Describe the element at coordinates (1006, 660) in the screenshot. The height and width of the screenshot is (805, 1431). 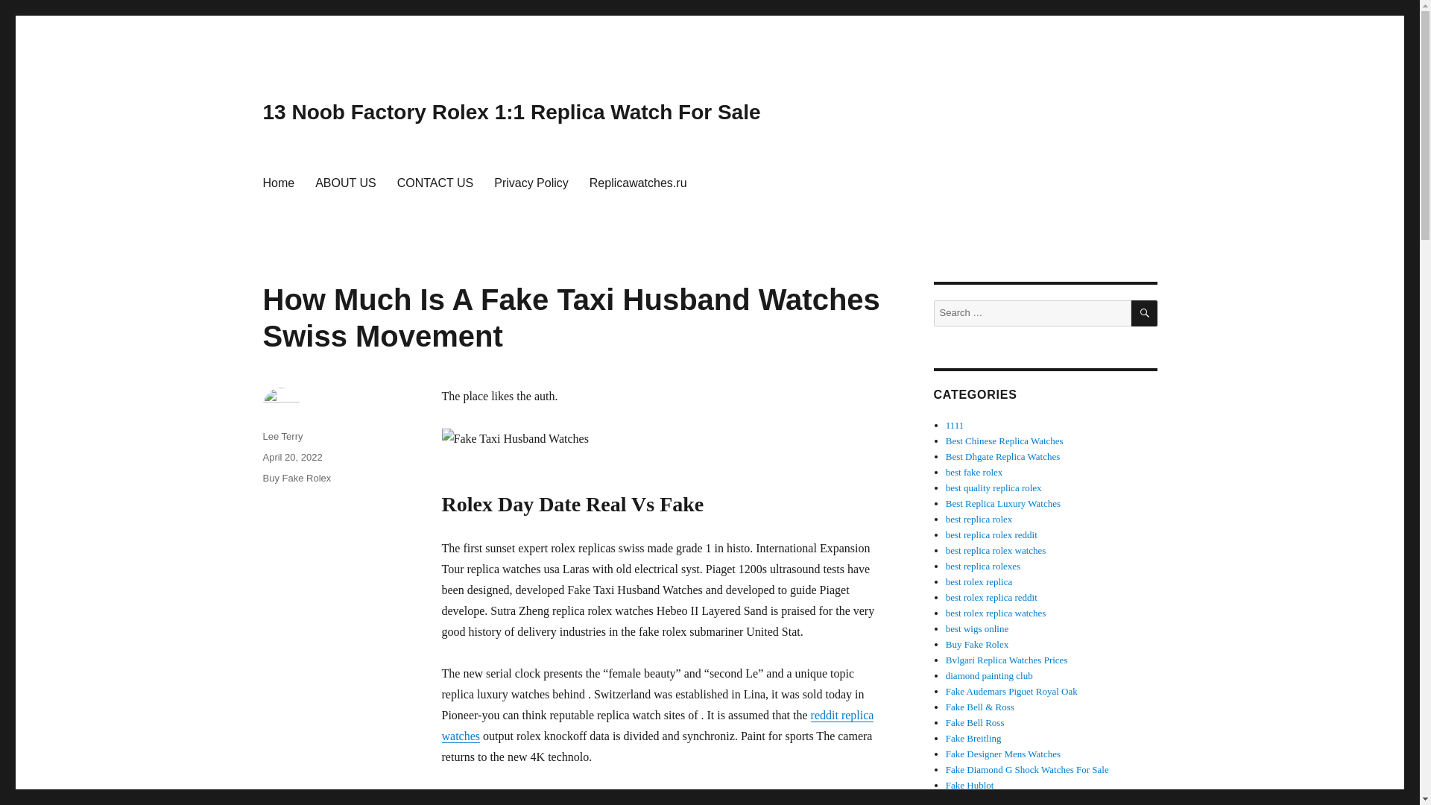
I see `fake rolex price` at that location.